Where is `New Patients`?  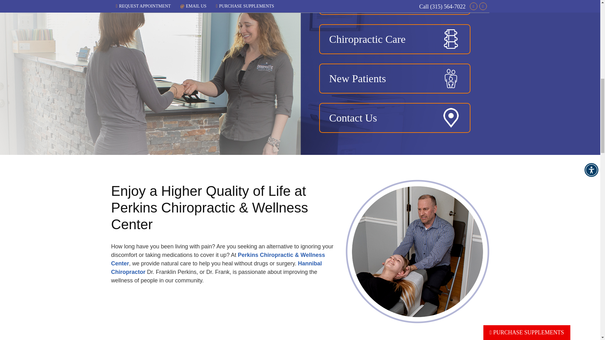
New Patients is located at coordinates (394, 78).